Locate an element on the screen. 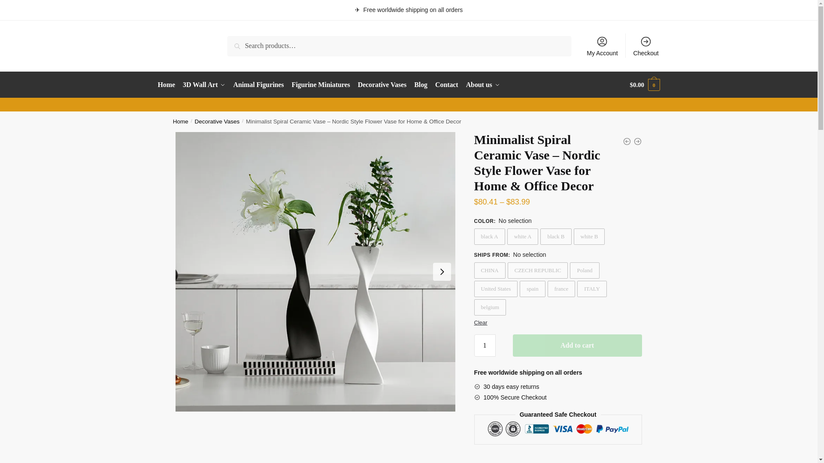 This screenshot has width=824, height=463. Decorative Vases is located at coordinates (217, 121).